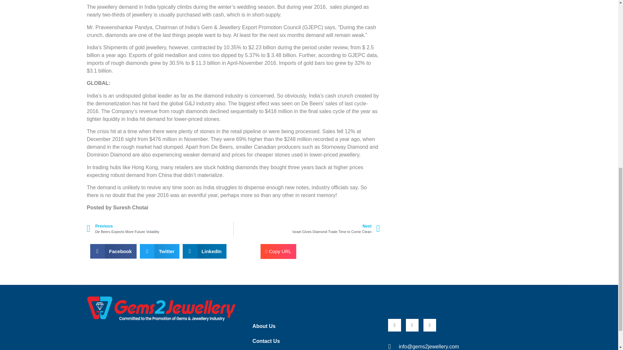 The height and width of the screenshot is (350, 623). What do you see at coordinates (311, 341) in the screenshot?
I see `Contact Us` at bounding box center [311, 341].